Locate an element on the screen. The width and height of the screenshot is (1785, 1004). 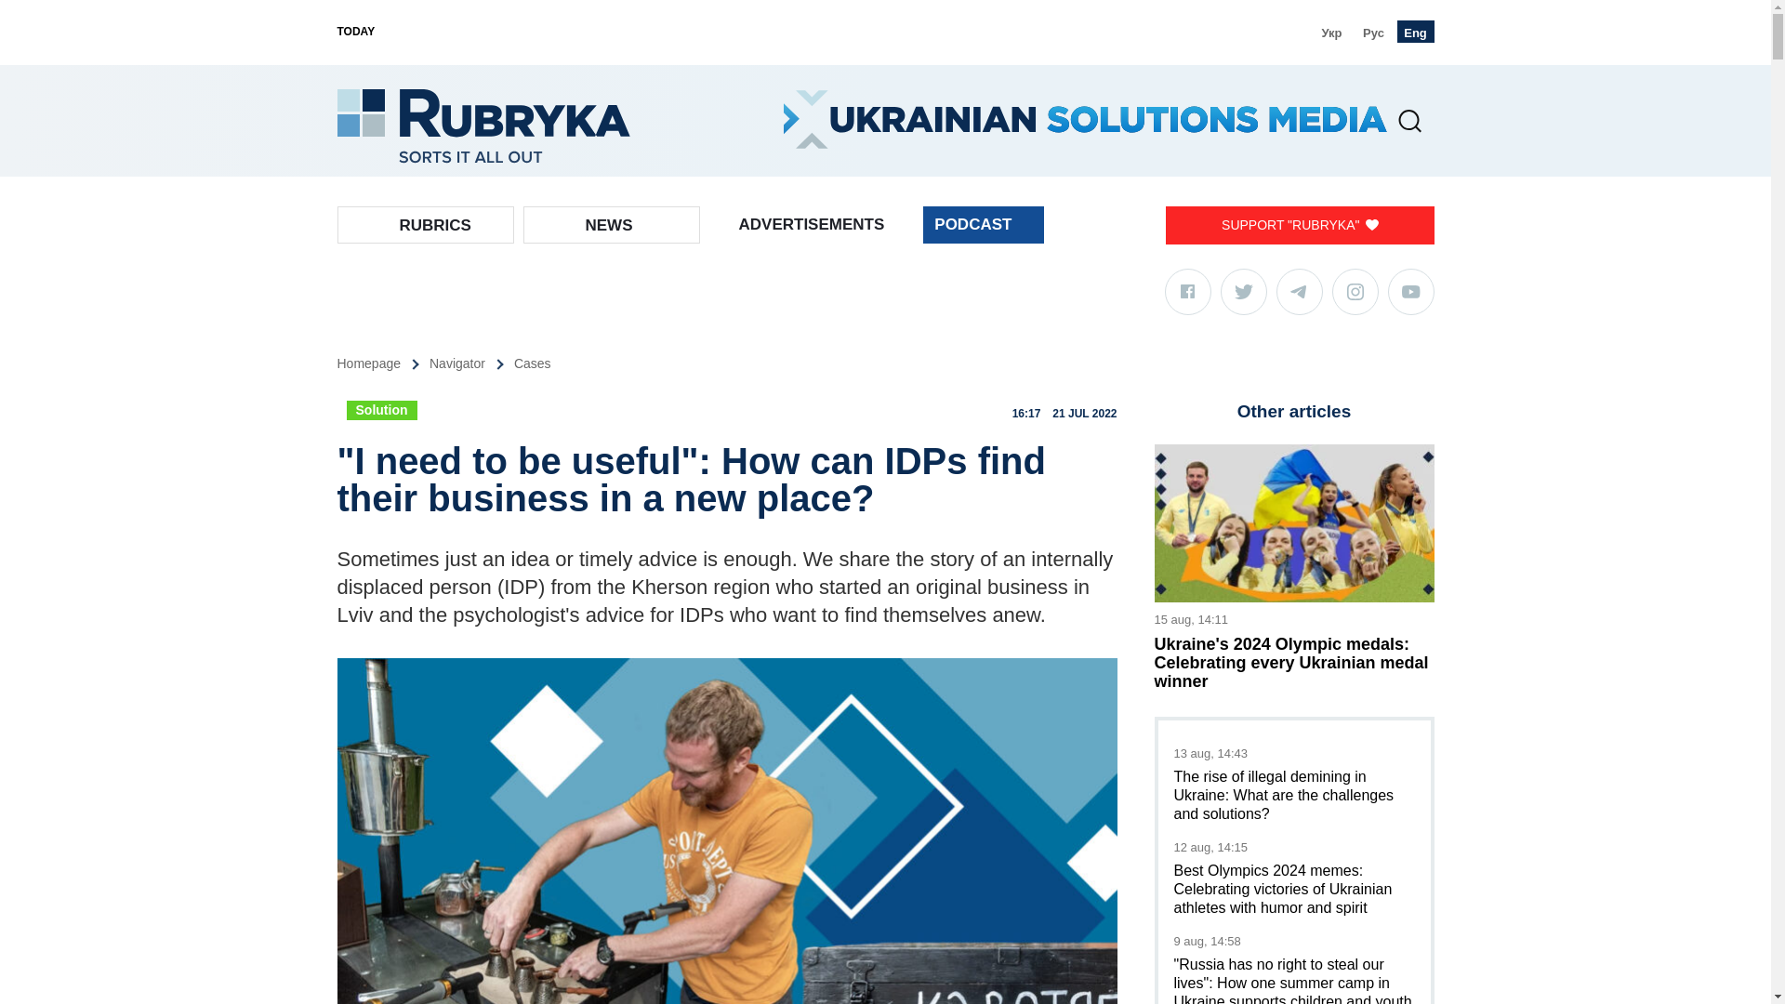
Homepage is located at coordinates (383, 363).